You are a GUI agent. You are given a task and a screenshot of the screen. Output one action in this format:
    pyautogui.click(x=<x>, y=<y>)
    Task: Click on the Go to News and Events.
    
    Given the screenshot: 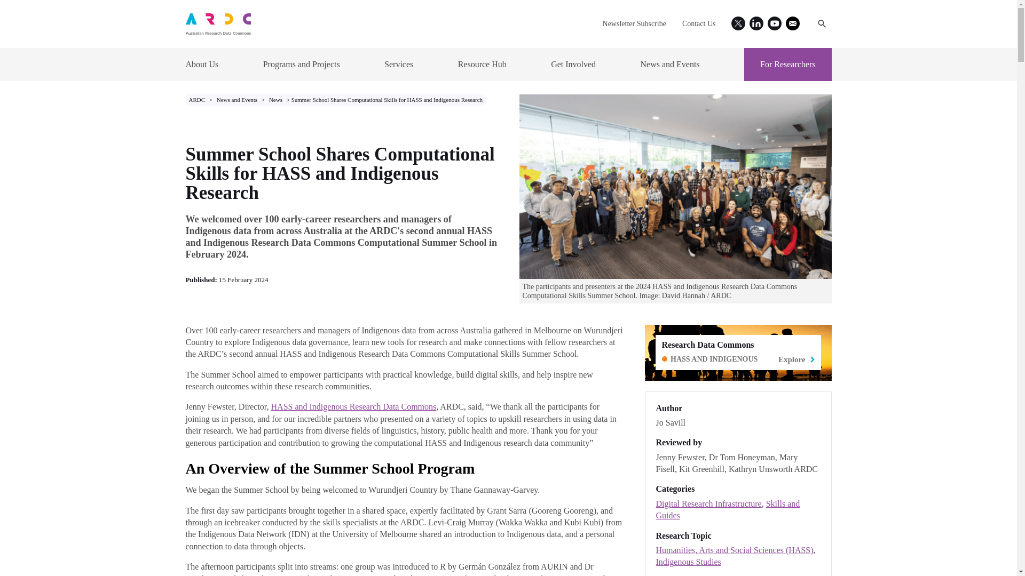 What is the action you would take?
    pyautogui.click(x=237, y=100)
    